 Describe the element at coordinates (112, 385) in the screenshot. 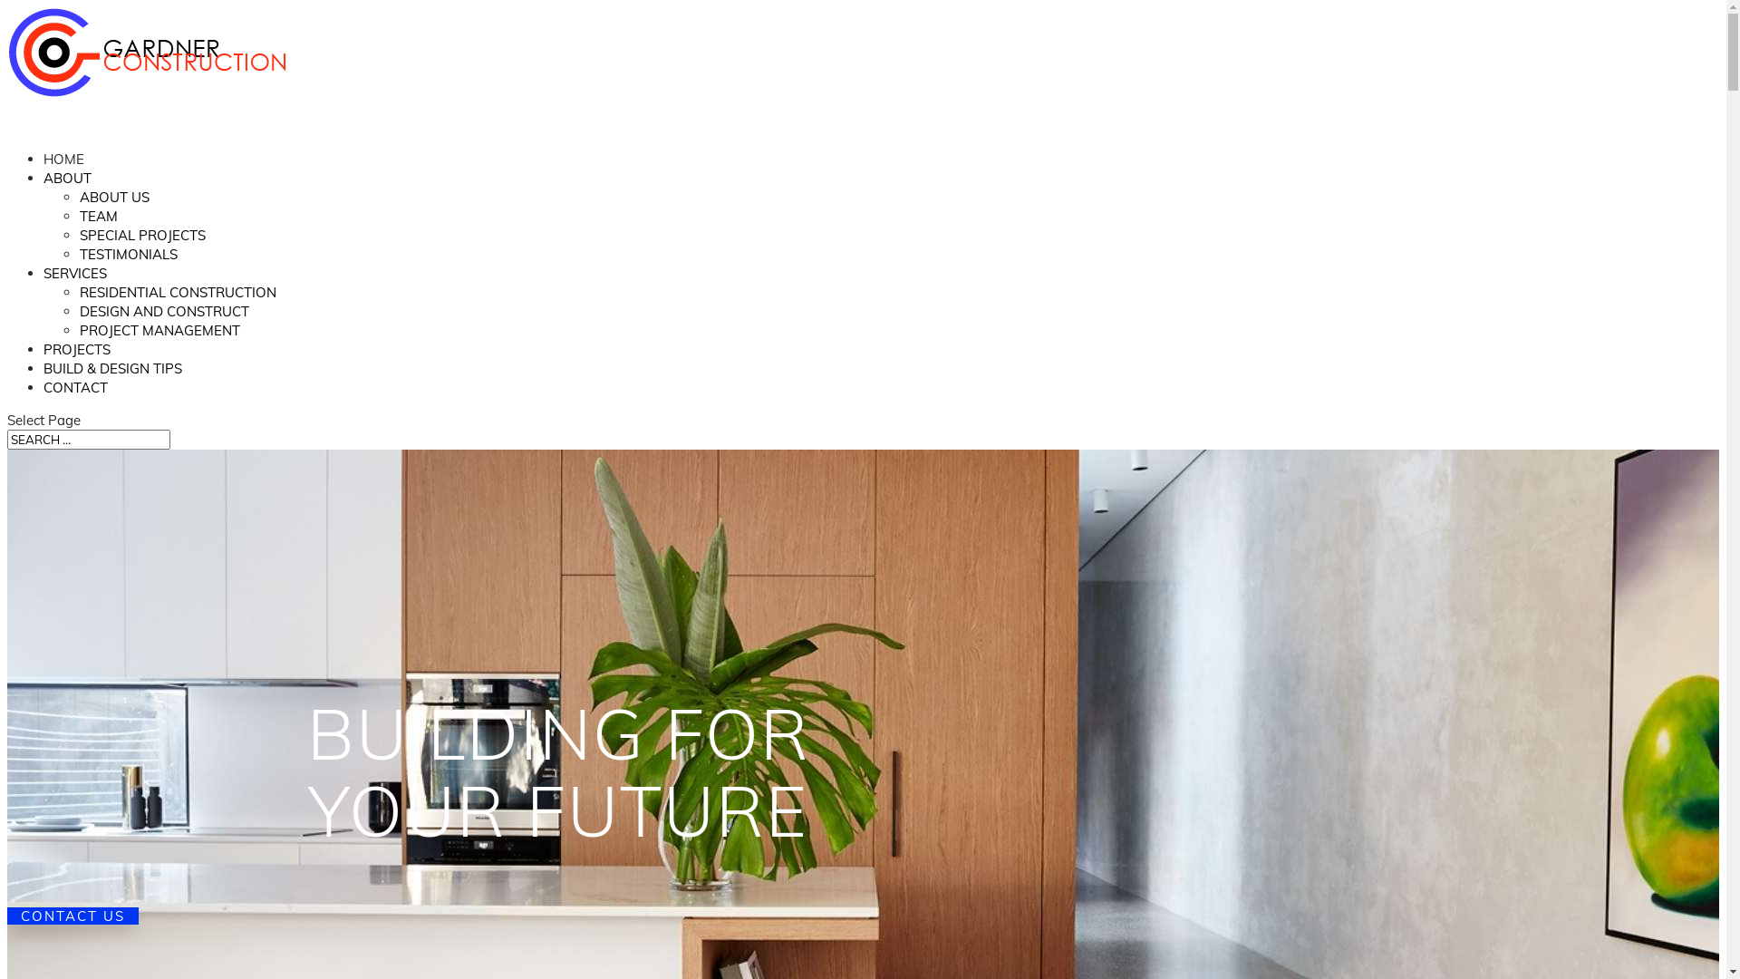

I see `BUILD & DESIGN TIPS` at that location.